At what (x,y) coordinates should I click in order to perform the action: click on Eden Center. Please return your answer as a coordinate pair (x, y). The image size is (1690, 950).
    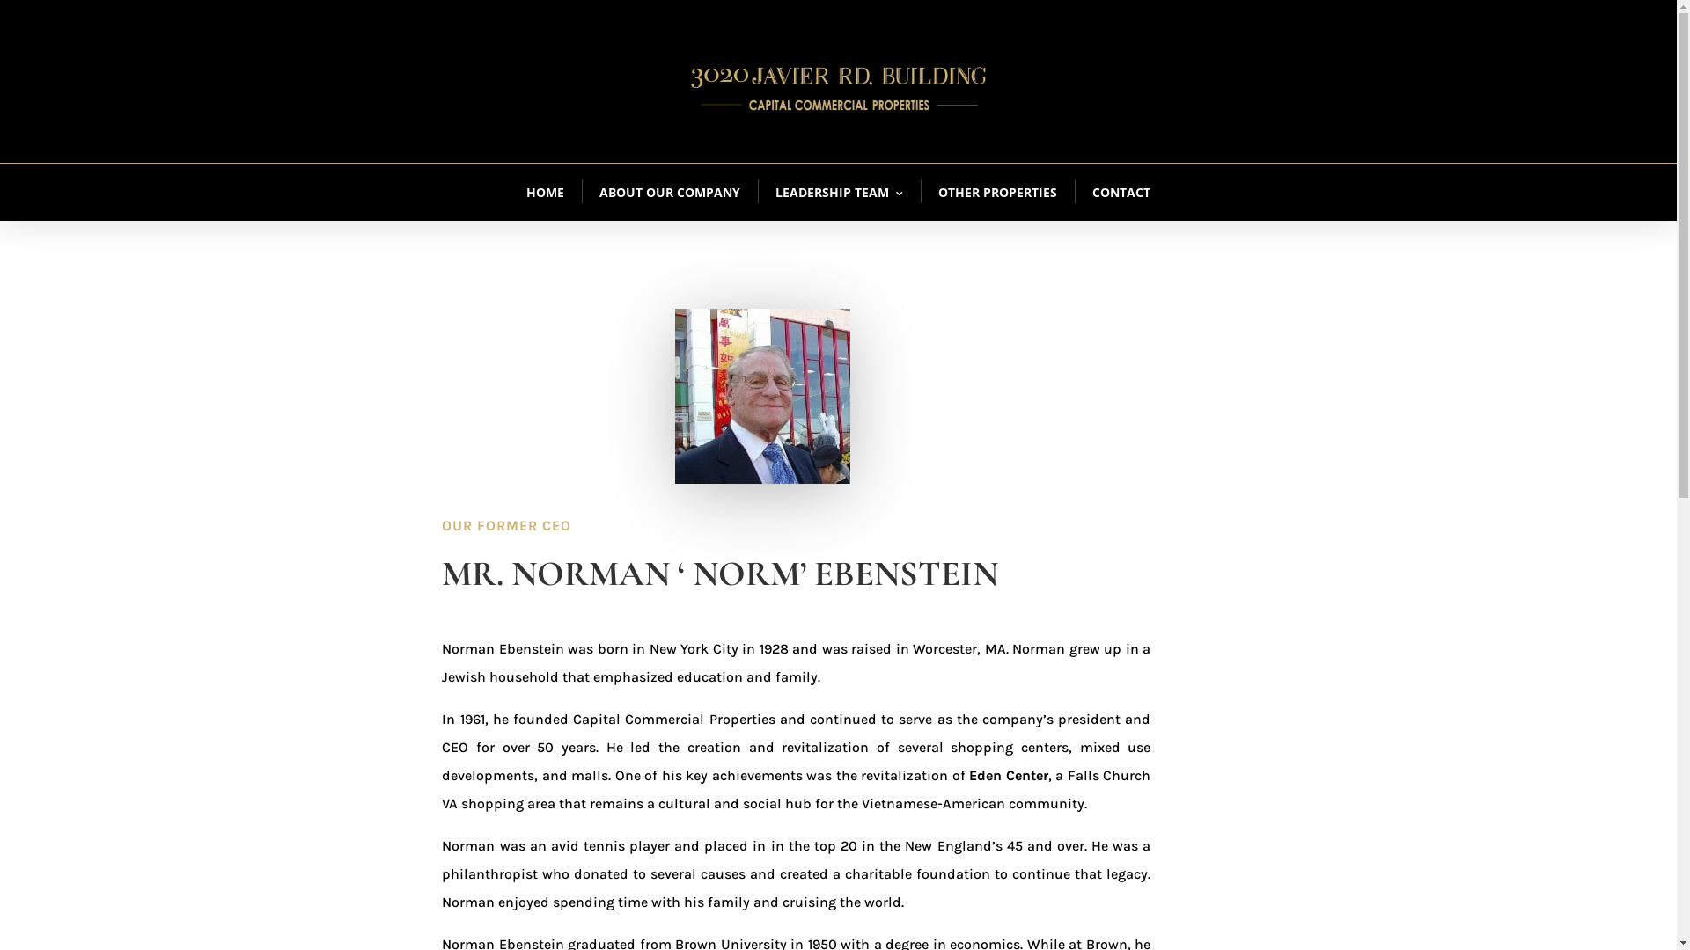
    Looking at the image, I should click on (1009, 776).